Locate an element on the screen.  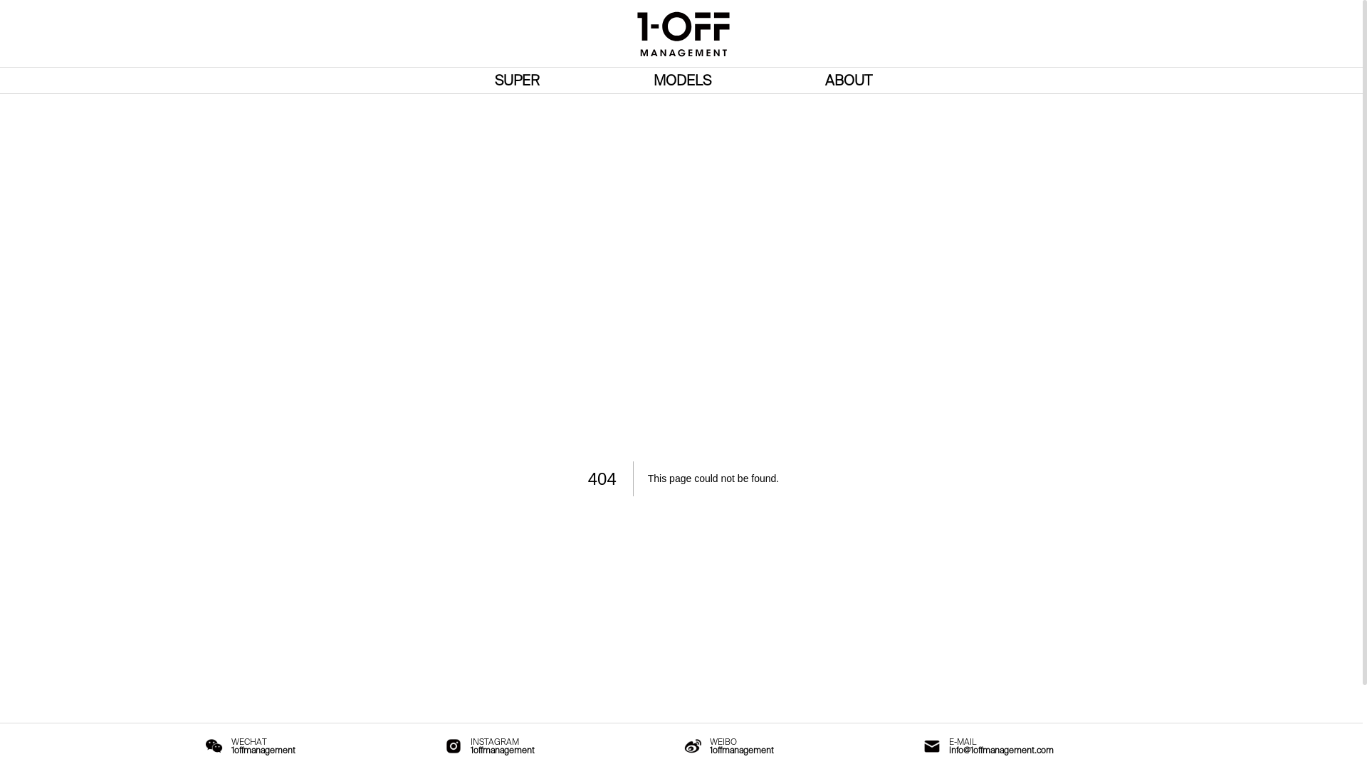
E-MAIL
info@1offmanagement.com is located at coordinates (1040, 746).